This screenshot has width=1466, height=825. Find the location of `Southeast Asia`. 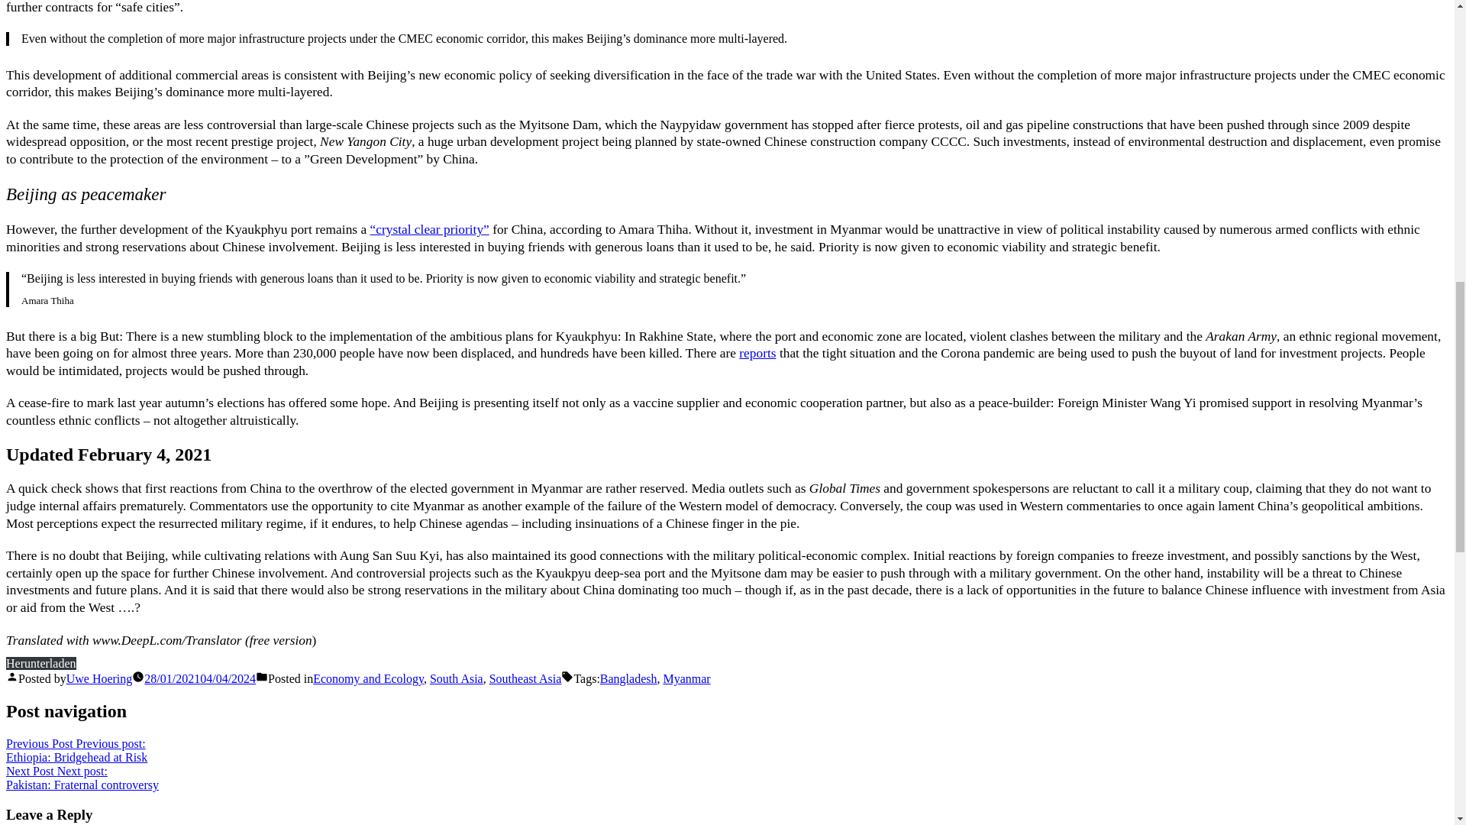

Southeast Asia is located at coordinates (686, 678).